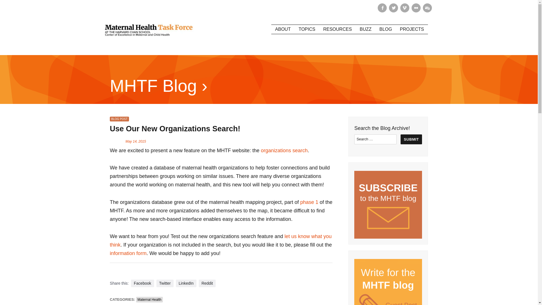 The width and height of the screenshot is (542, 305). I want to click on TOPICS, so click(307, 29).